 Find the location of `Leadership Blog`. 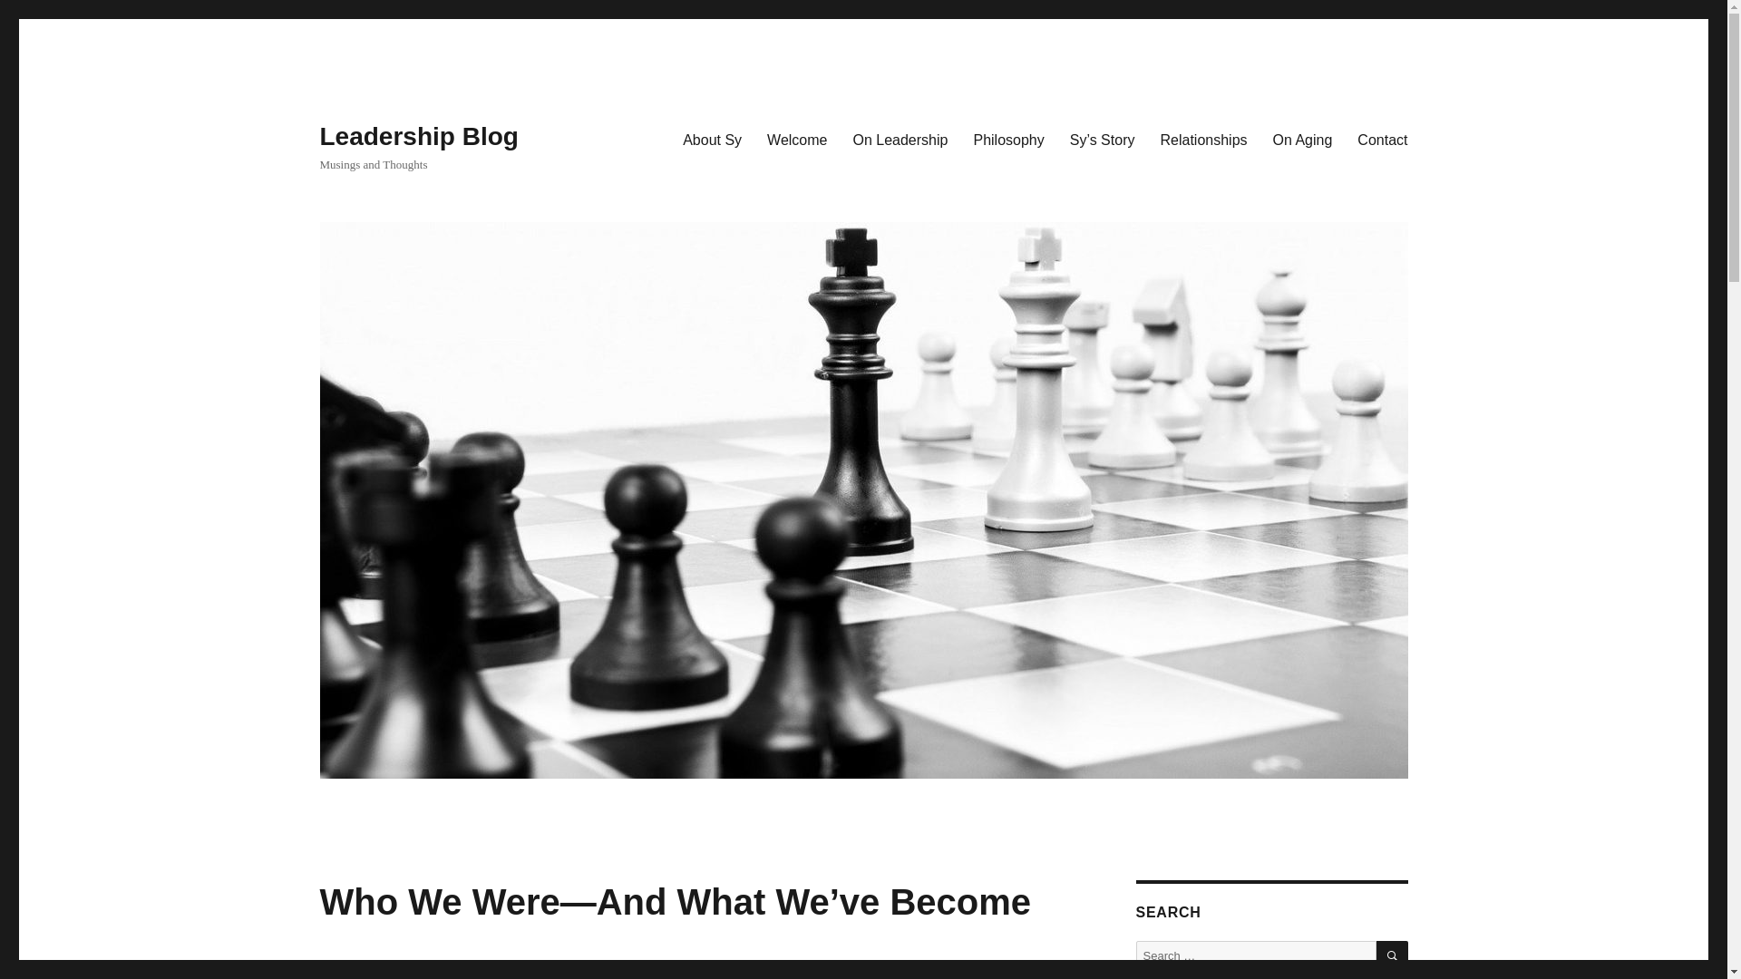

Leadership Blog is located at coordinates (417, 136).